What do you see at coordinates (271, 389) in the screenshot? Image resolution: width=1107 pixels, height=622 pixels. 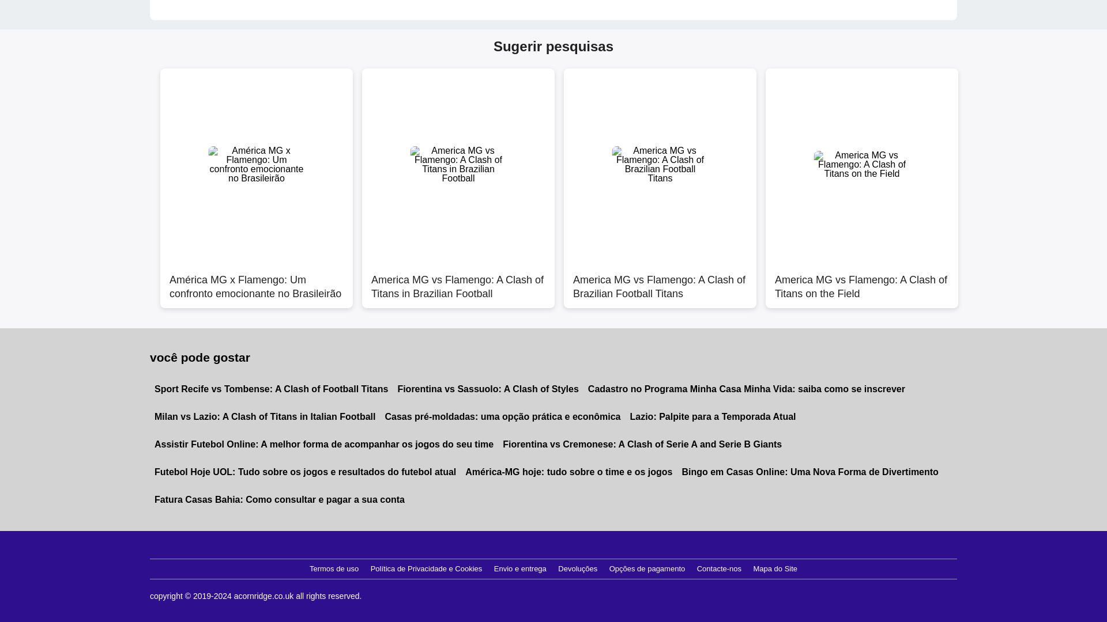 I see `Sport Recife vs Tombense: A Clash of Football Titans` at bounding box center [271, 389].